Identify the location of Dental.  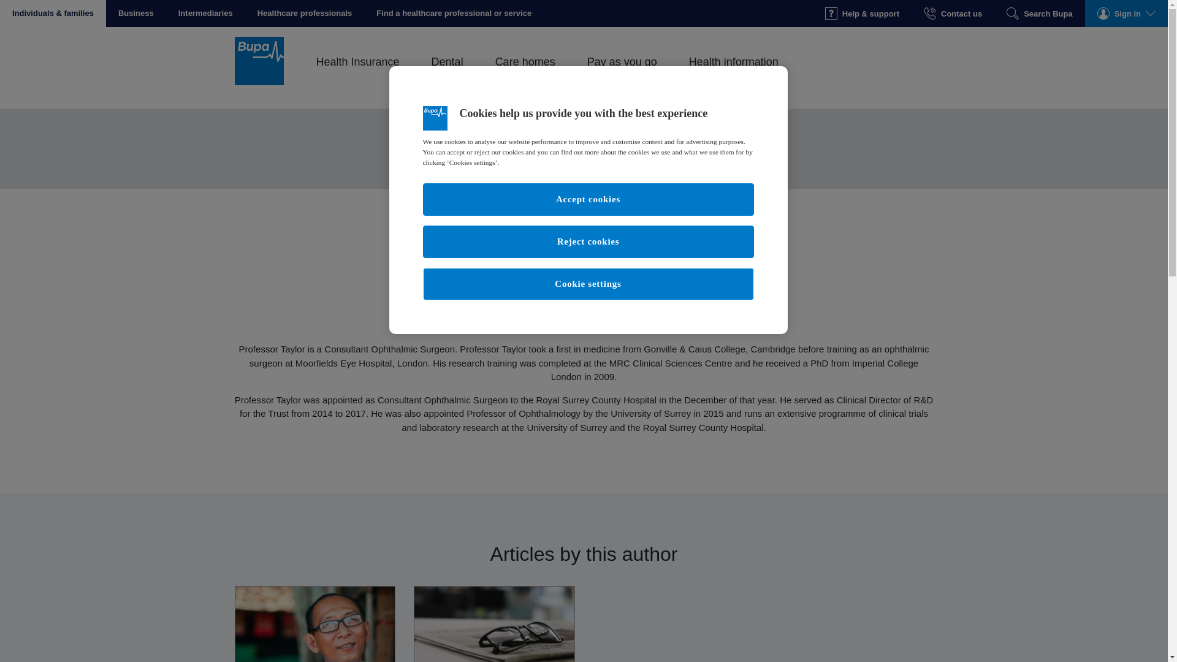
(447, 75).